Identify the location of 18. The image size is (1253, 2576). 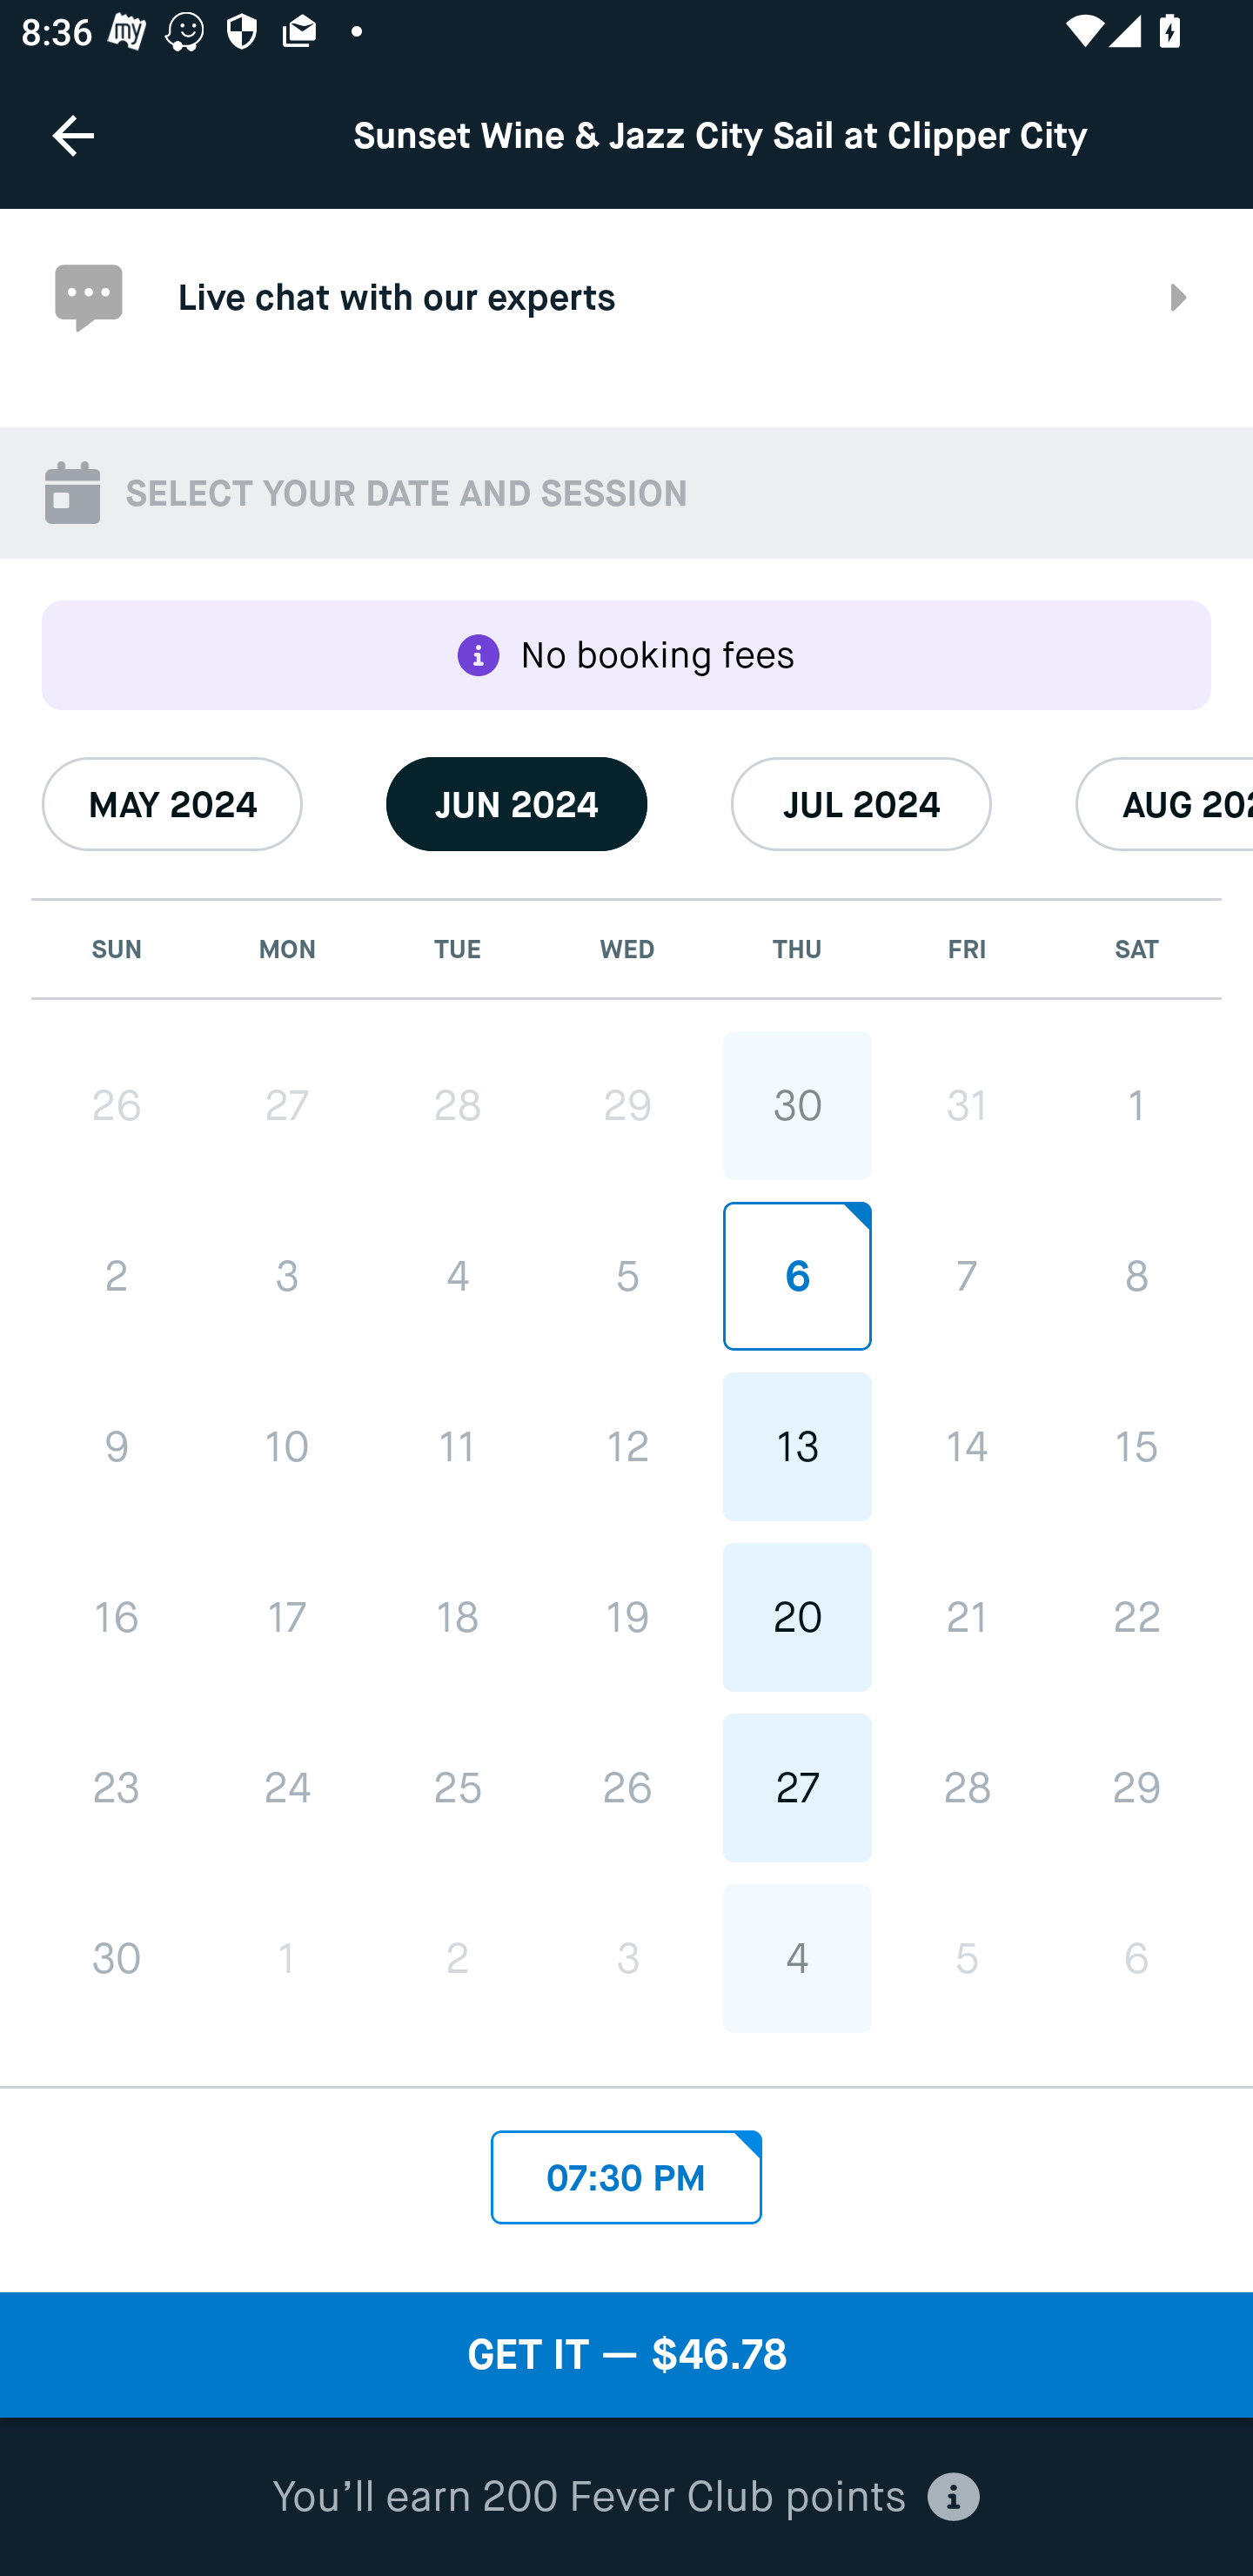
(458, 1617).